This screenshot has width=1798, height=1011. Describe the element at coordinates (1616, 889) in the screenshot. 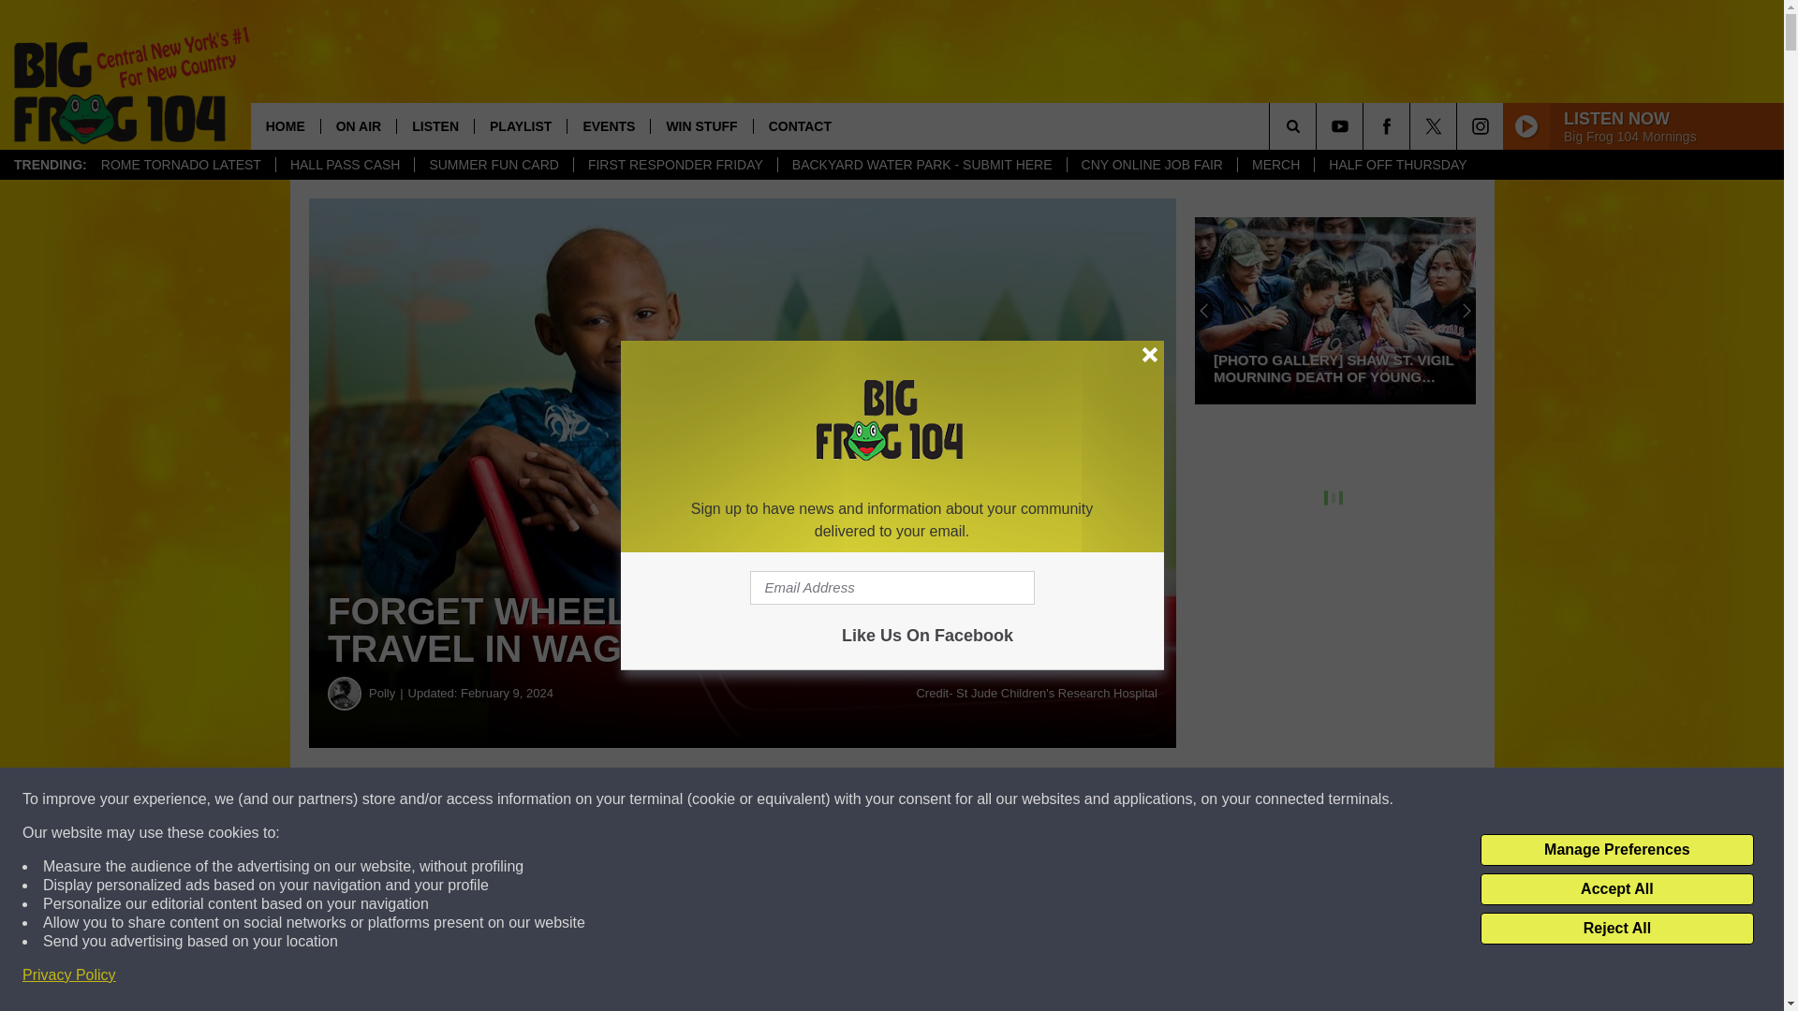

I see `Accept All` at that location.